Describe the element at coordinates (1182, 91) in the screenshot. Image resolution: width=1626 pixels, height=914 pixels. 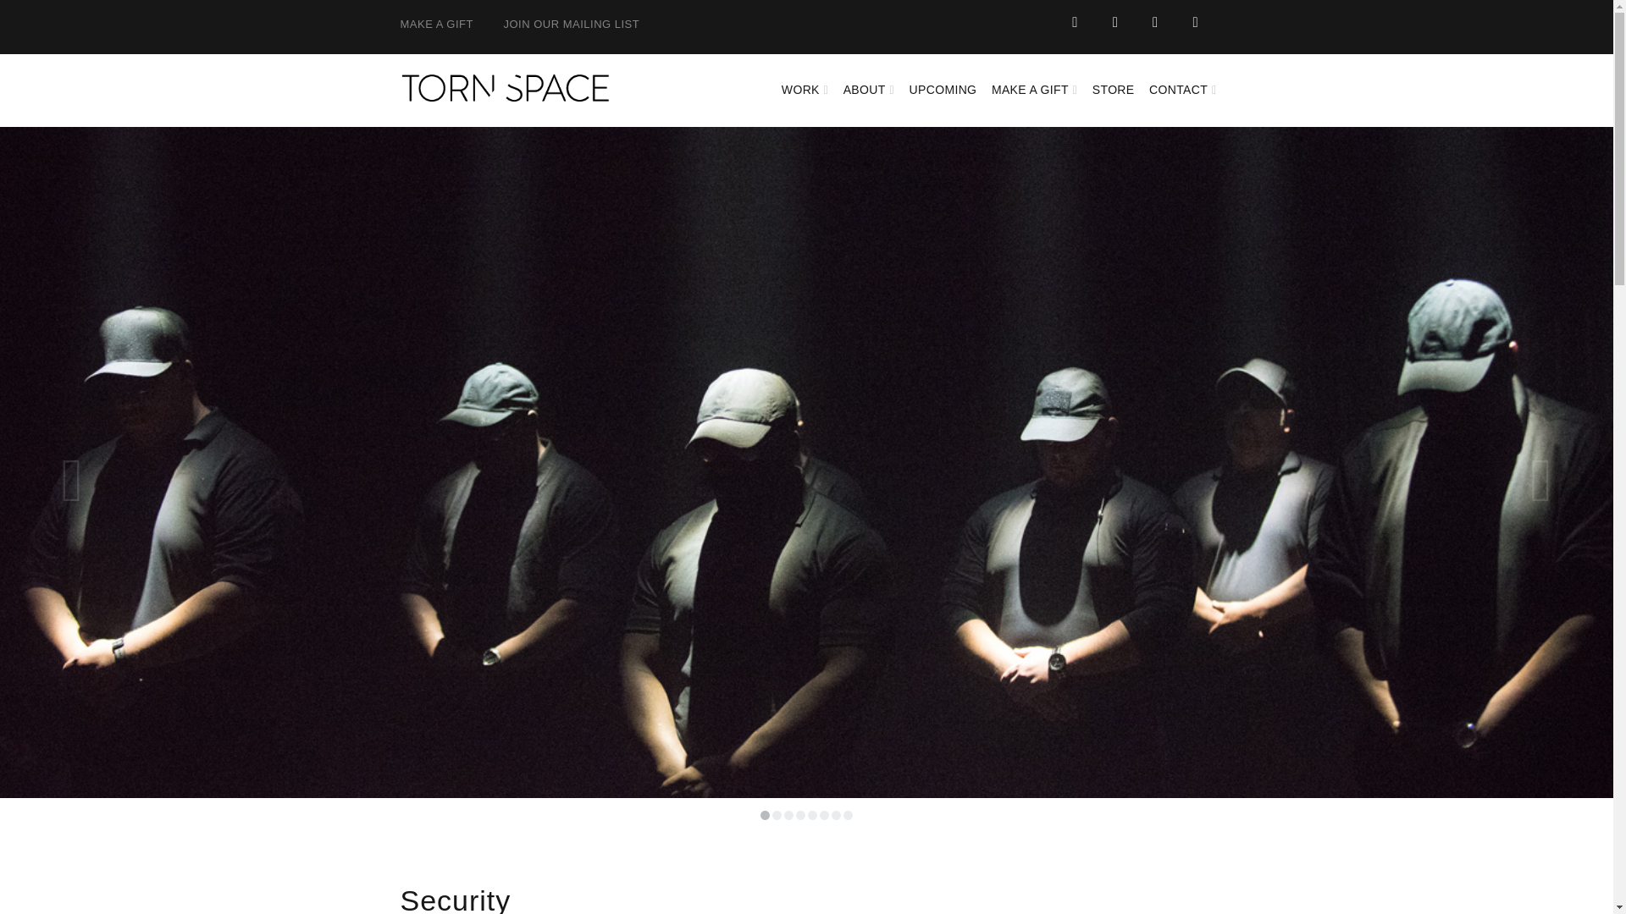
I see `CONTACT` at that location.